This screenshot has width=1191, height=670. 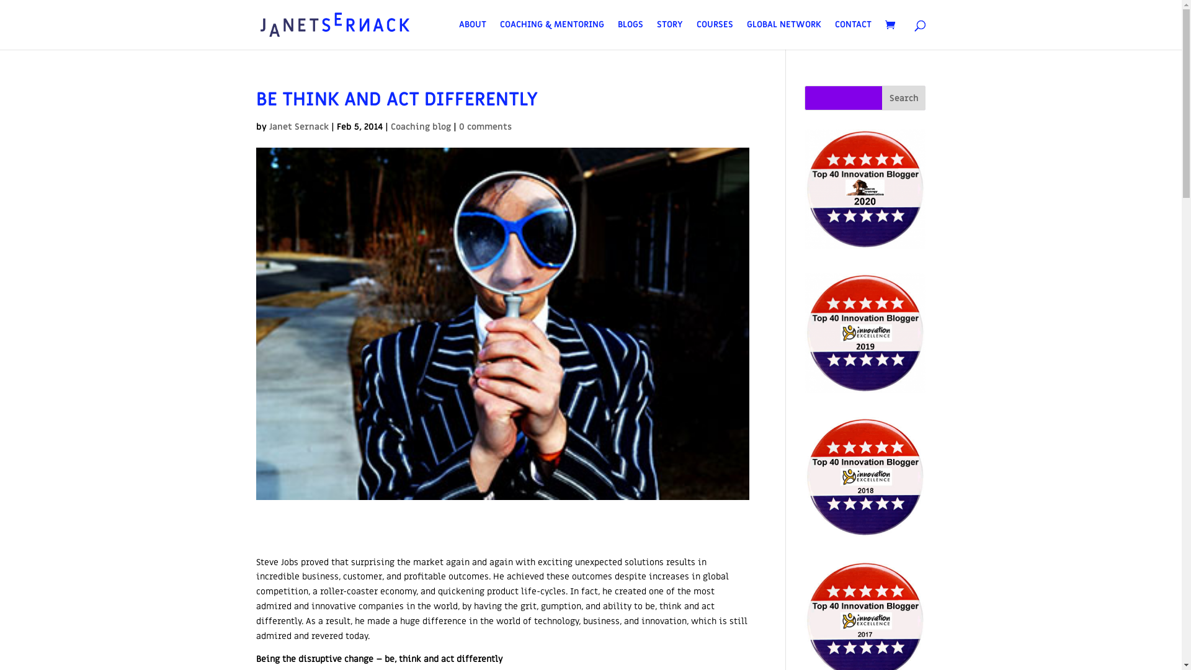 I want to click on 0 comments, so click(x=485, y=127).